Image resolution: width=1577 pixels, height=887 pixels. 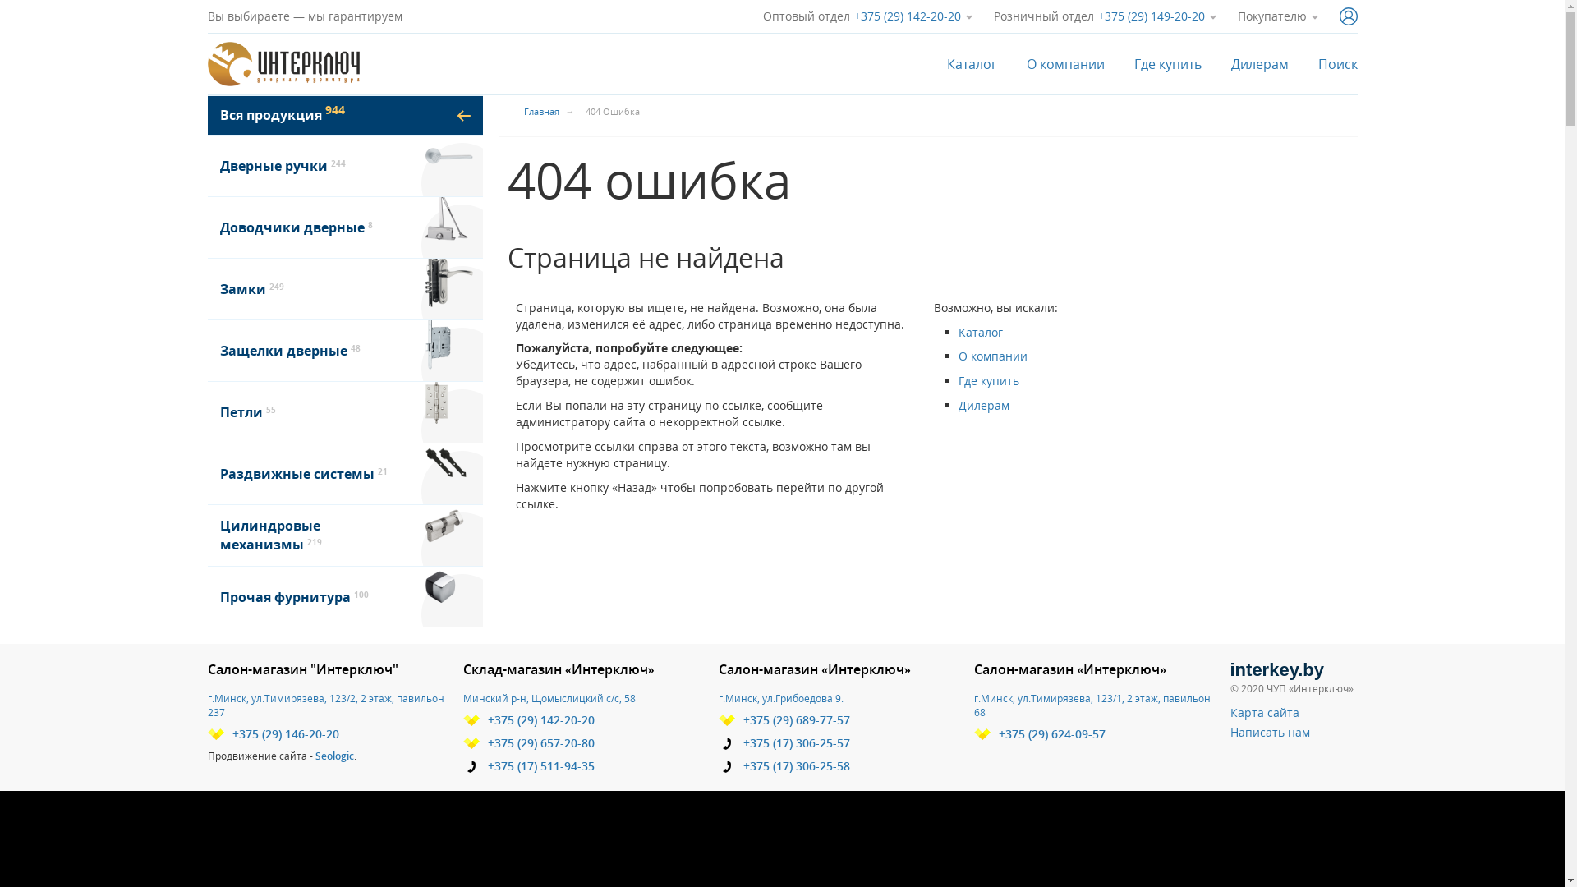 What do you see at coordinates (784, 766) in the screenshot?
I see `+375 (17) 306-25-58` at bounding box center [784, 766].